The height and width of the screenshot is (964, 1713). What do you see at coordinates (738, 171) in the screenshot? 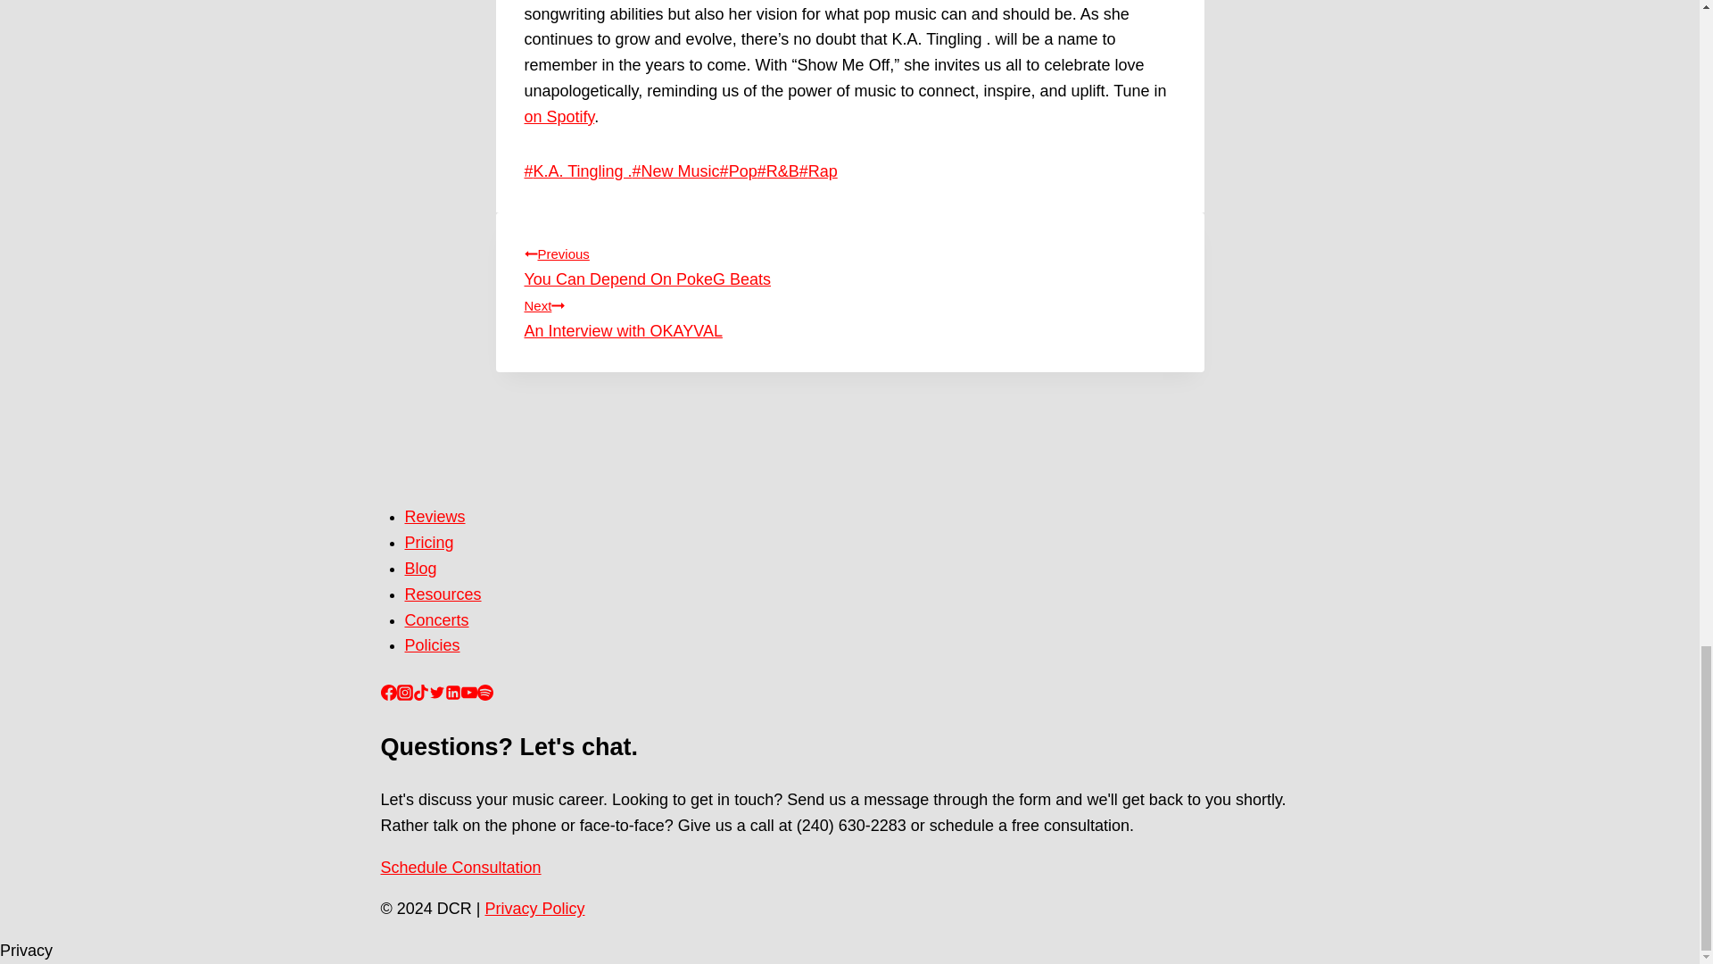
I see `on Spotify` at bounding box center [738, 171].